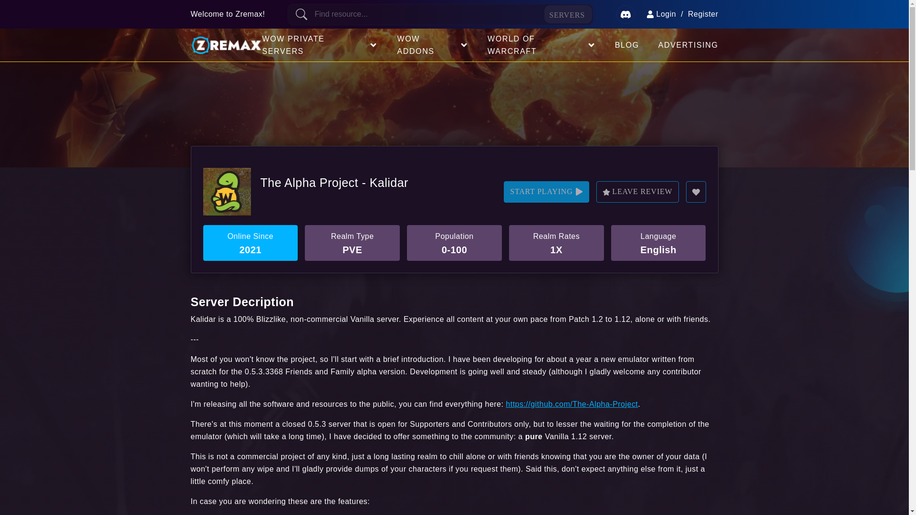 The height and width of the screenshot is (515, 916). What do you see at coordinates (637, 192) in the screenshot?
I see `LEAVE REVIEW` at bounding box center [637, 192].